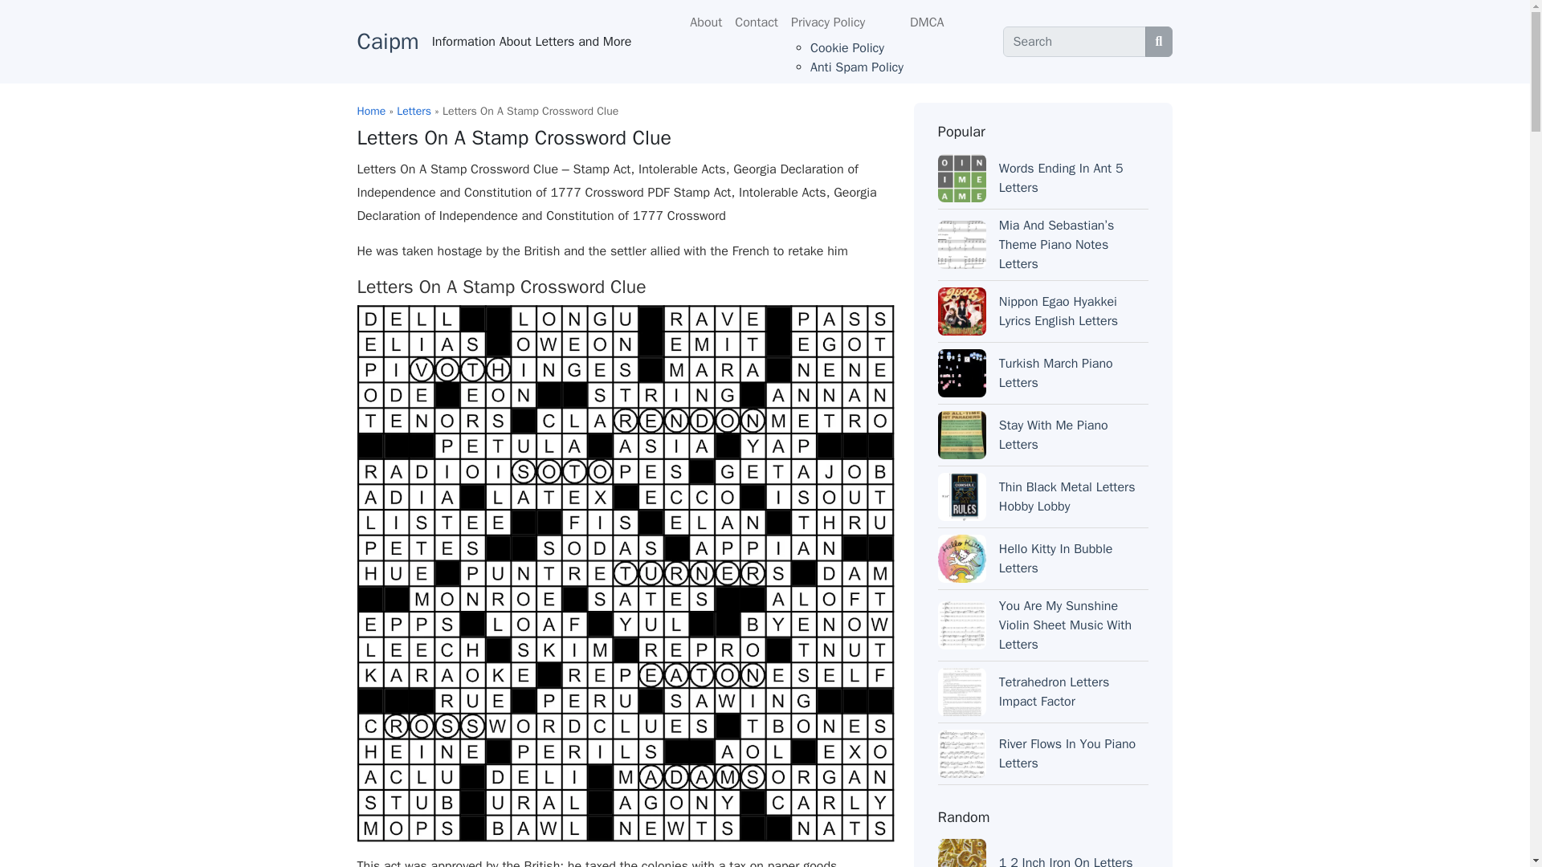  Describe the element at coordinates (1056, 372) in the screenshot. I see `Turkish March Piano Letters` at that location.